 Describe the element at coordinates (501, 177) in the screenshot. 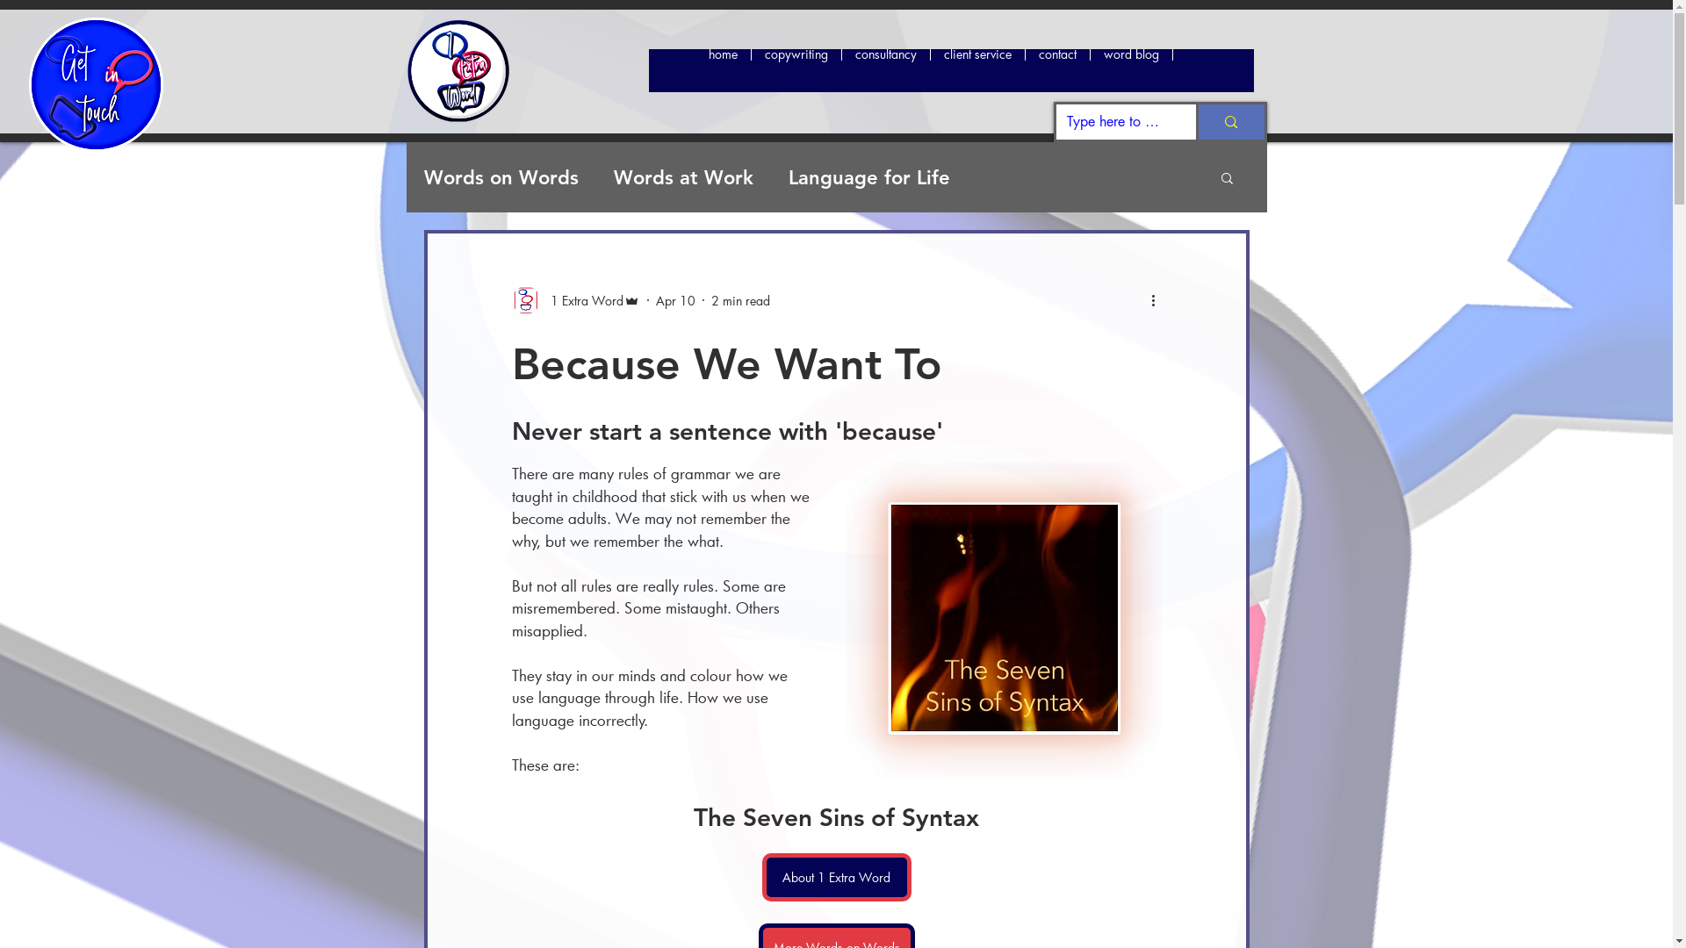

I see `Words on Words` at that location.